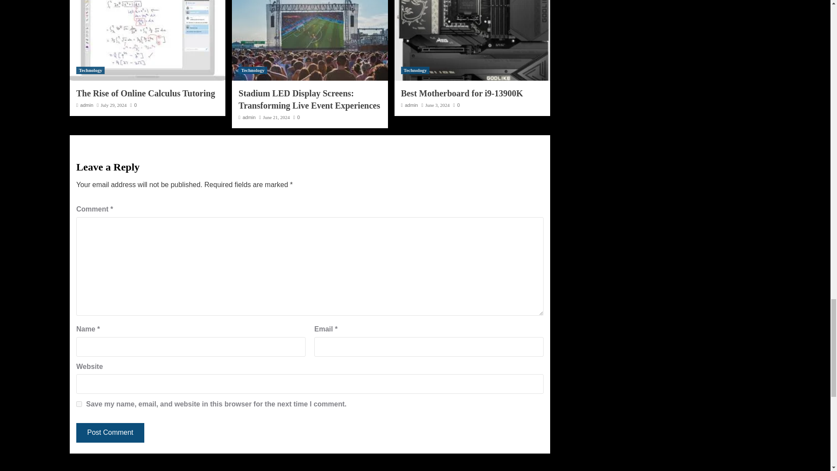 This screenshot has width=837, height=471. What do you see at coordinates (146, 93) in the screenshot?
I see `The Rise of Online Calculus Tutoring` at bounding box center [146, 93].